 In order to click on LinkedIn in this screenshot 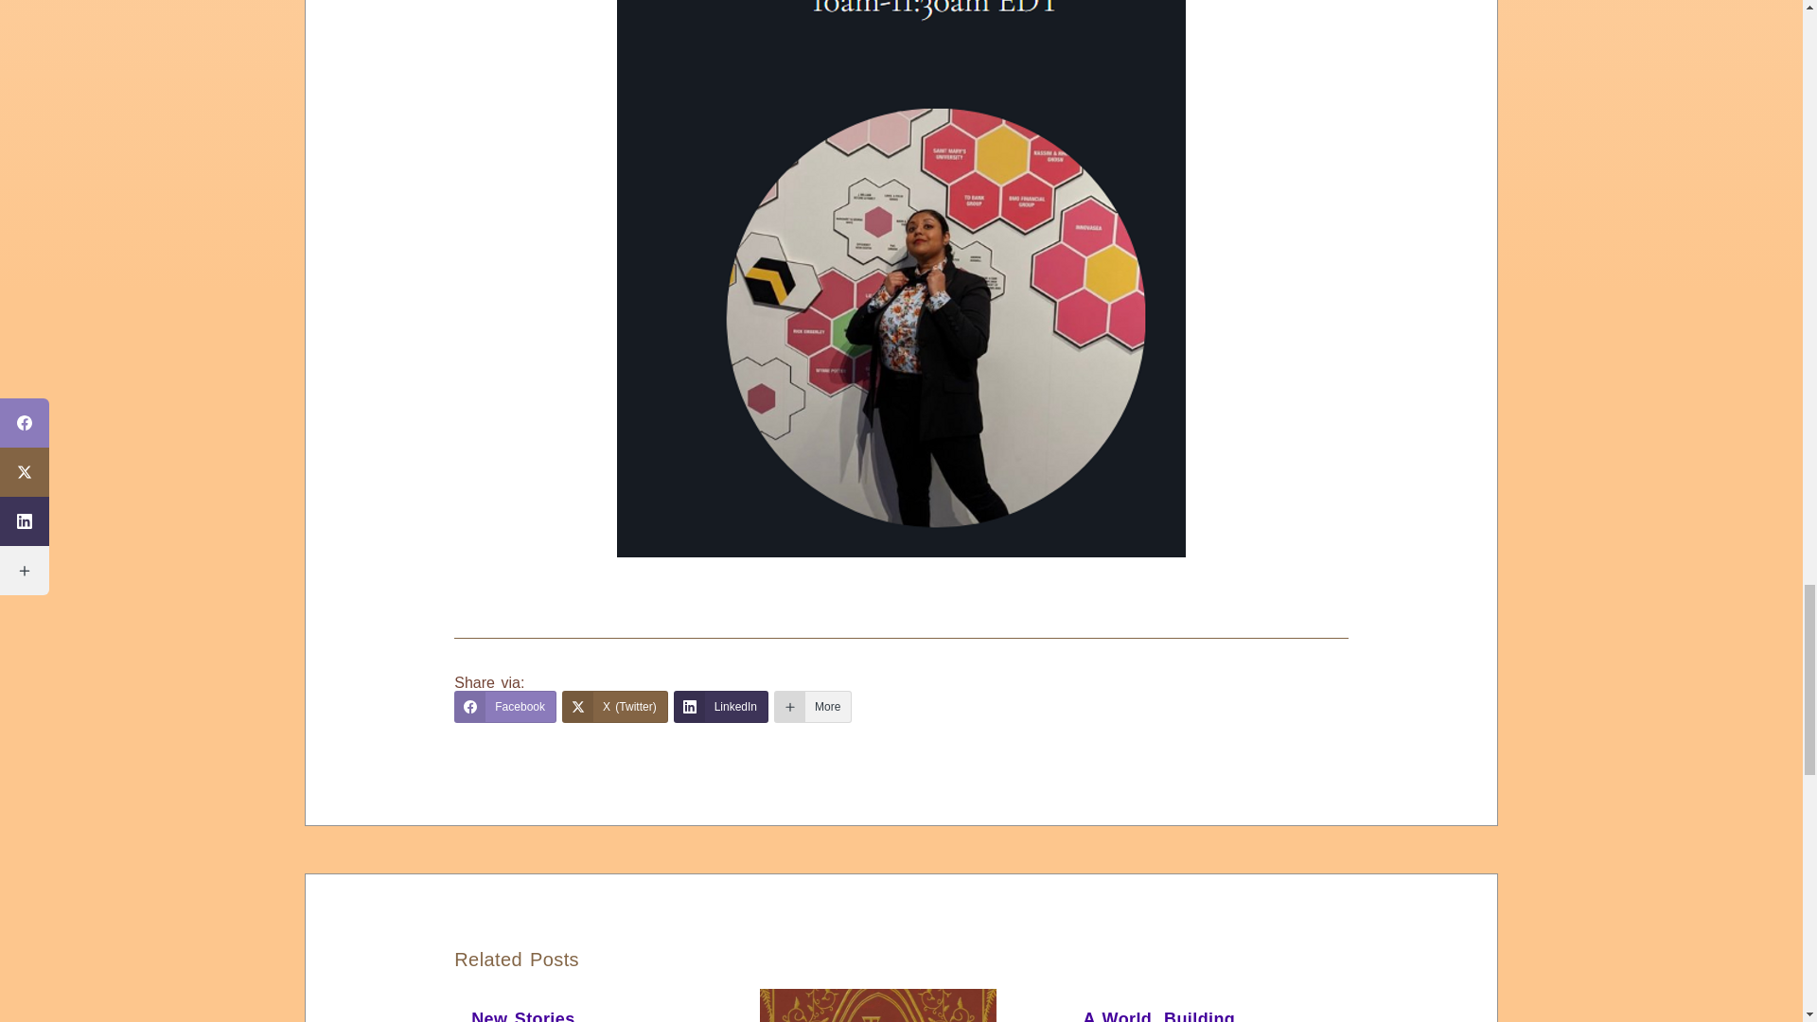, I will do `click(721, 706)`.